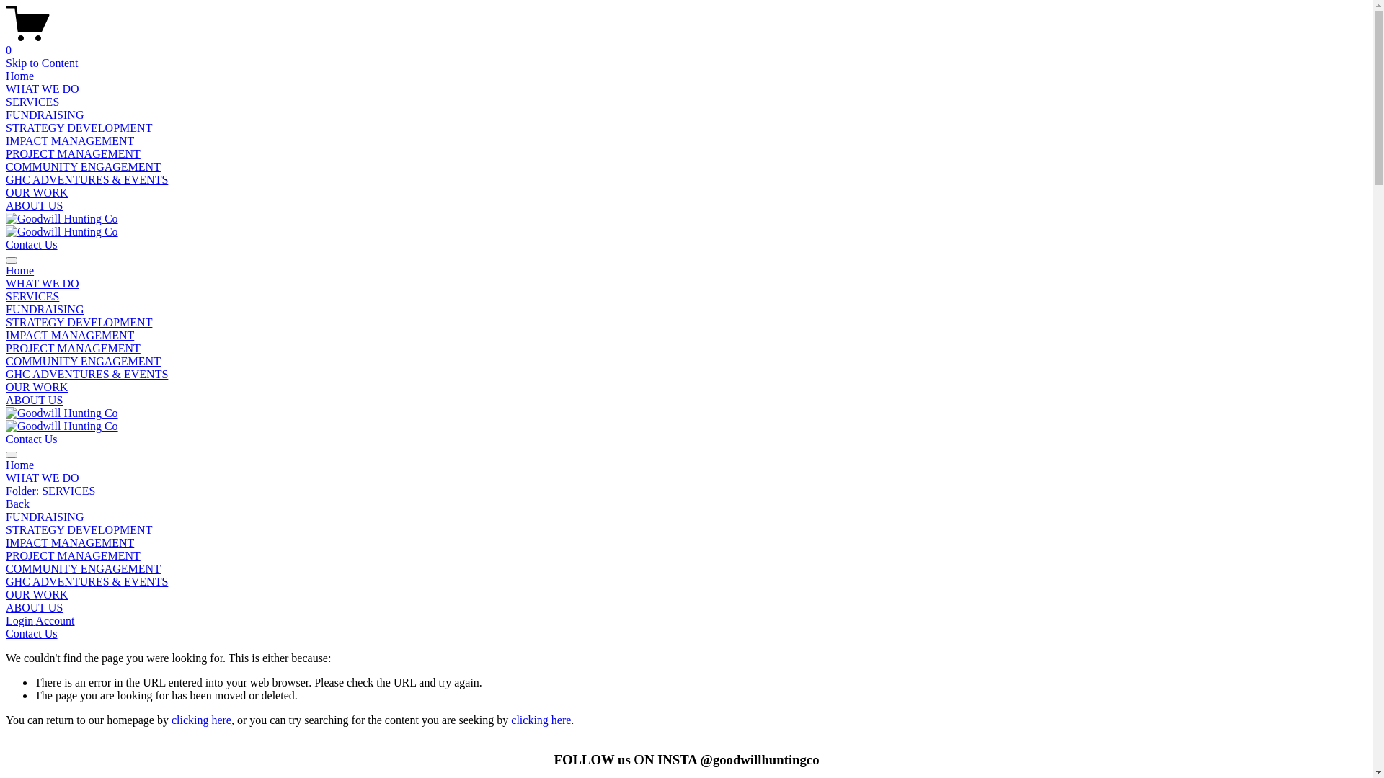 The width and height of the screenshot is (1384, 778). I want to click on Contact Us, so click(32, 634).